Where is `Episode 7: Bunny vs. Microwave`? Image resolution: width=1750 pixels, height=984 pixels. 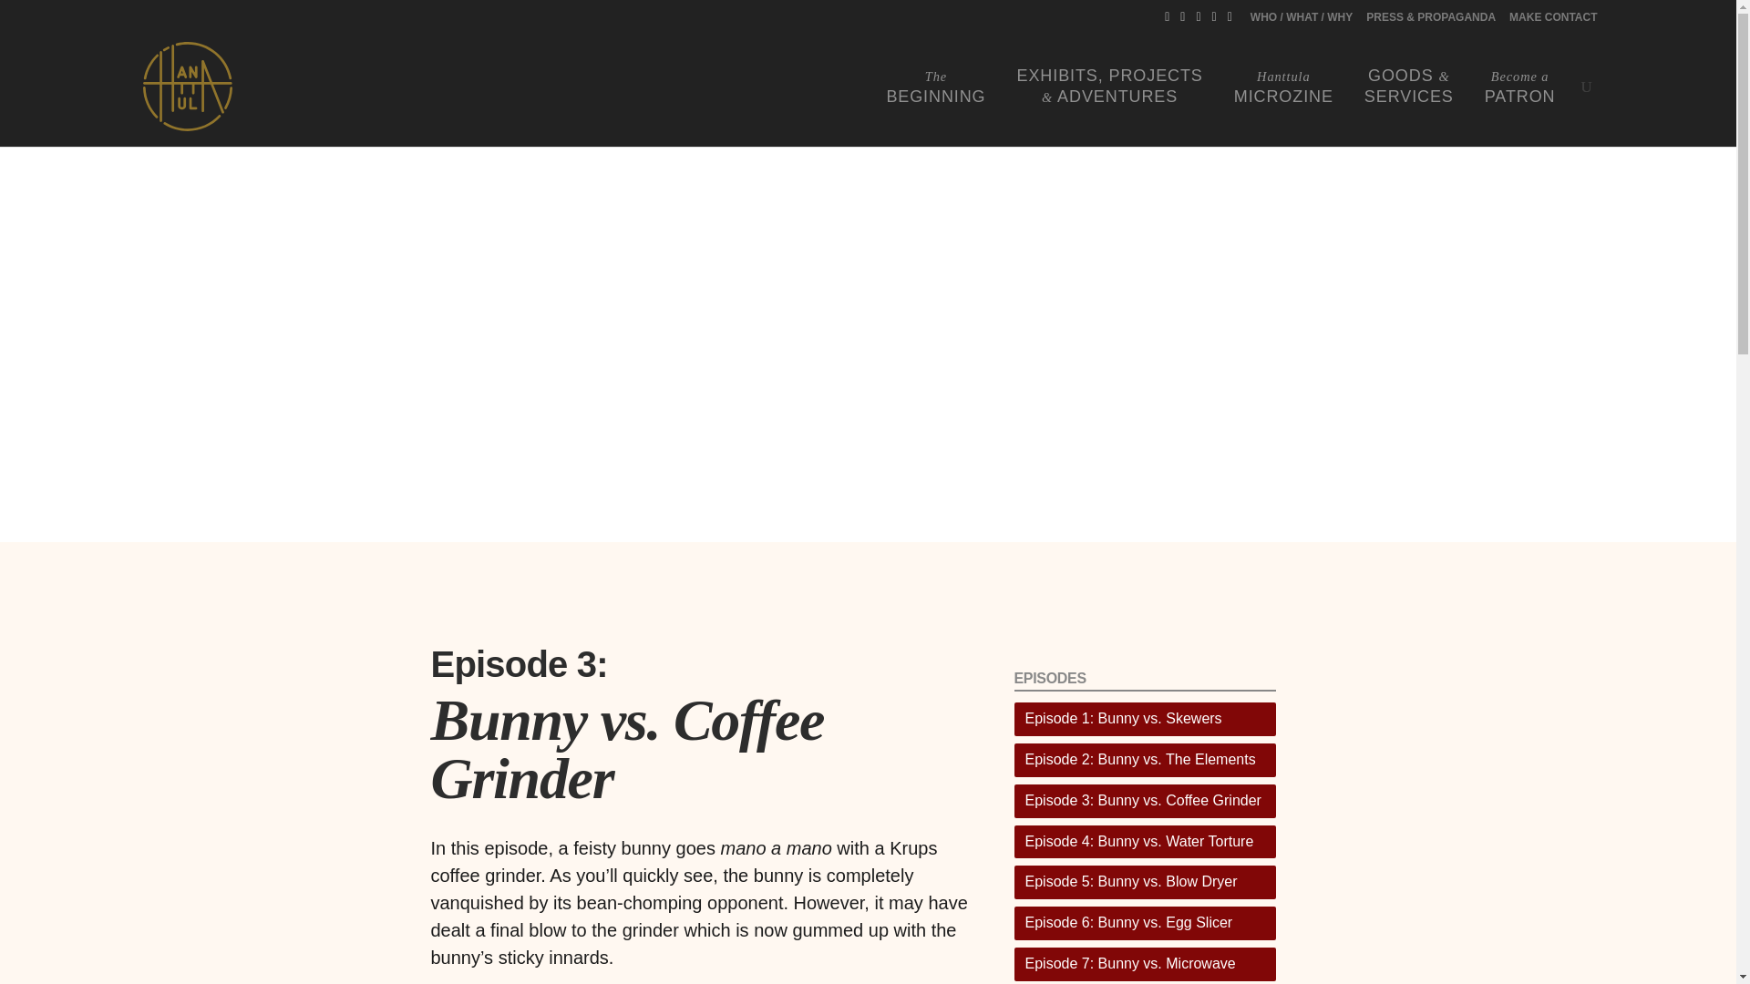 Episode 7: Bunny vs. Microwave is located at coordinates (1144, 882).